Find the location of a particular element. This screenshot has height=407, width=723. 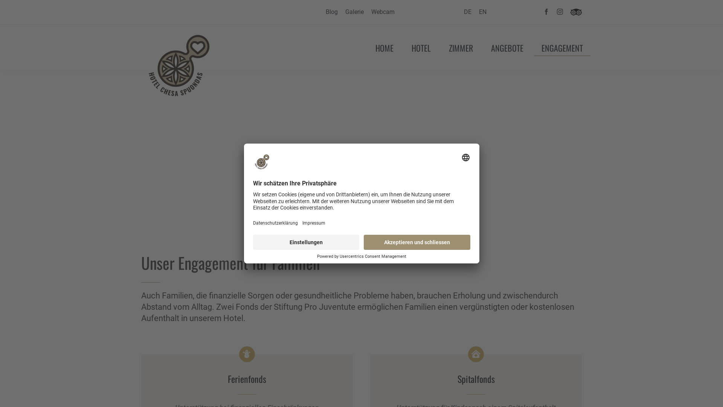

ENGAGEMENT is located at coordinates (562, 47).